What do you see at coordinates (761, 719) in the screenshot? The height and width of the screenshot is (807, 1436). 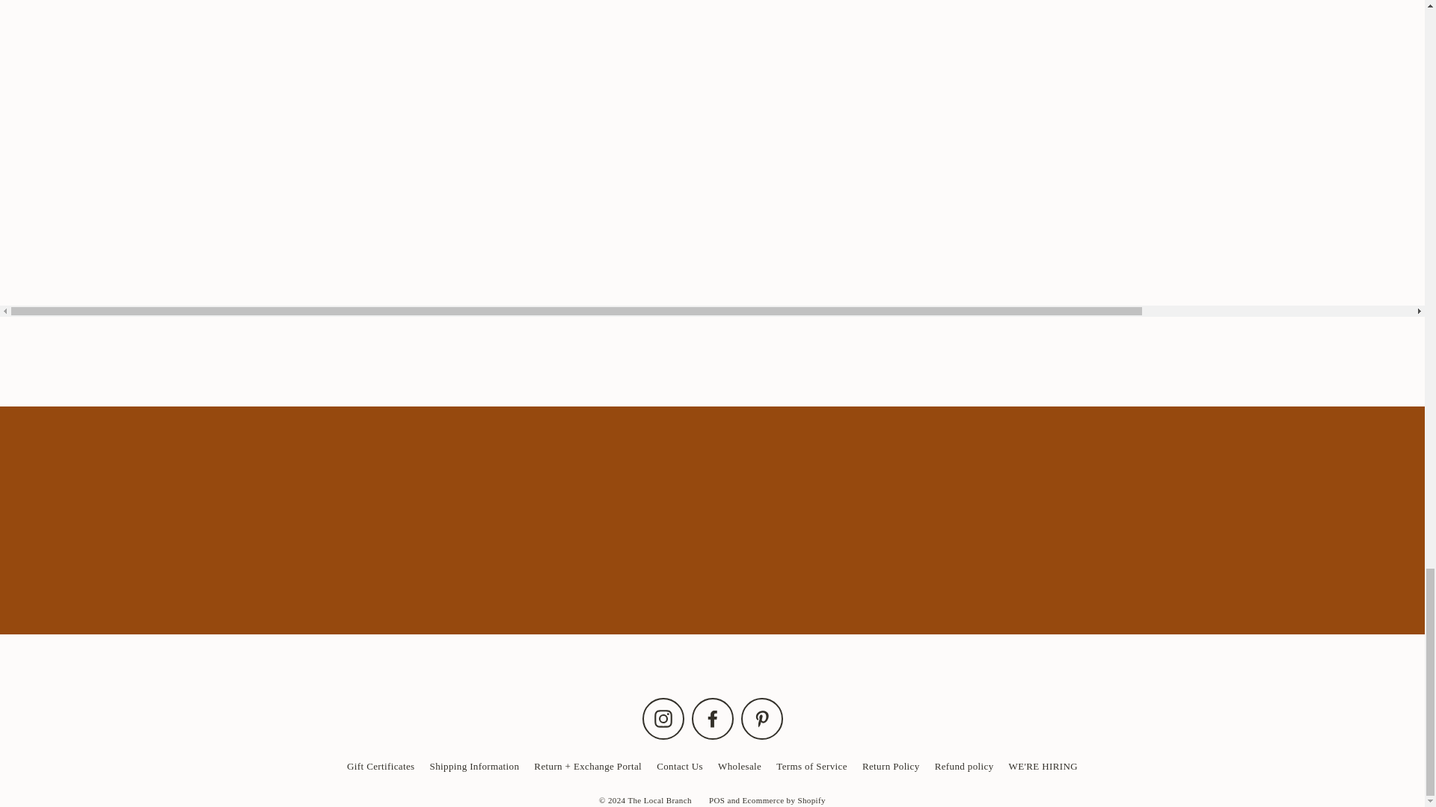 I see `The Local Branch on Pinterest` at bounding box center [761, 719].